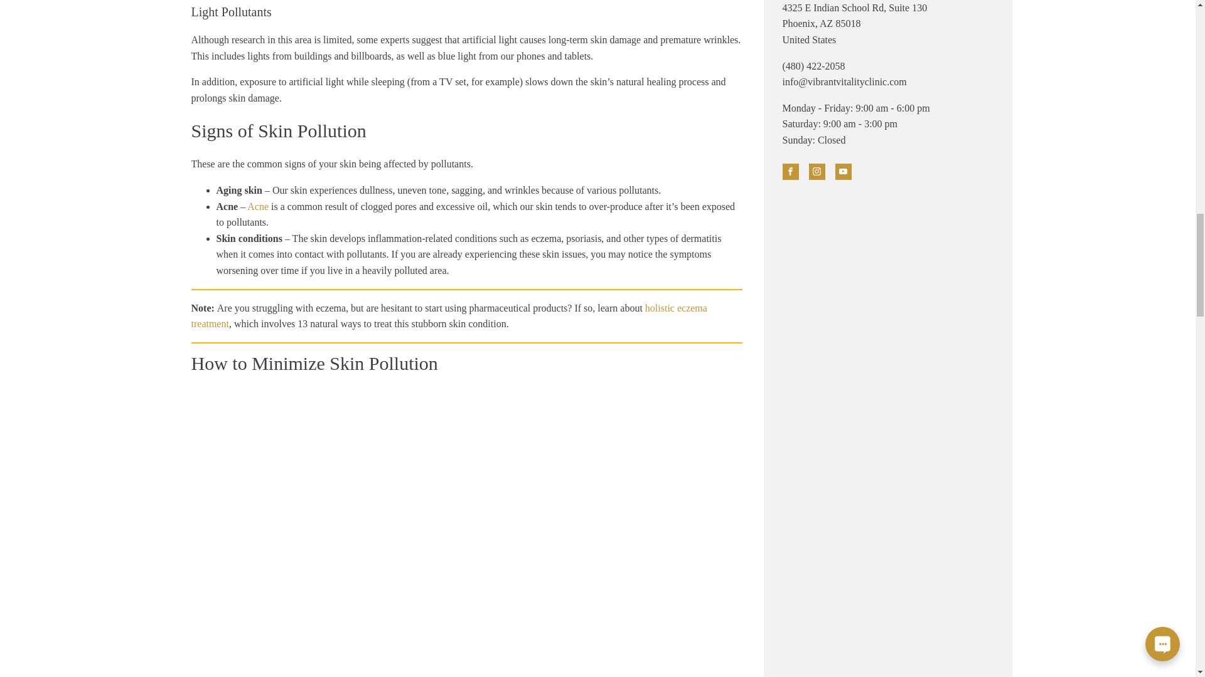 This screenshot has width=1205, height=677. What do you see at coordinates (448, 316) in the screenshot?
I see `holistic eczema treatment` at bounding box center [448, 316].